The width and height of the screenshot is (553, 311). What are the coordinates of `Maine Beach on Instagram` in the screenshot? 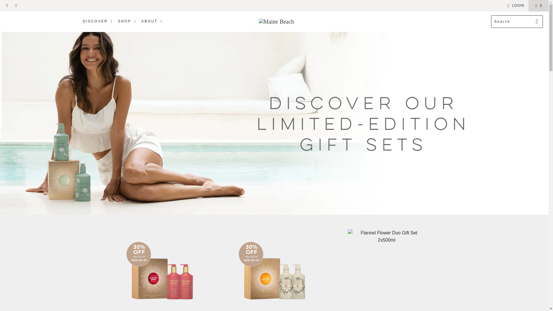 It's located at (16, 6).